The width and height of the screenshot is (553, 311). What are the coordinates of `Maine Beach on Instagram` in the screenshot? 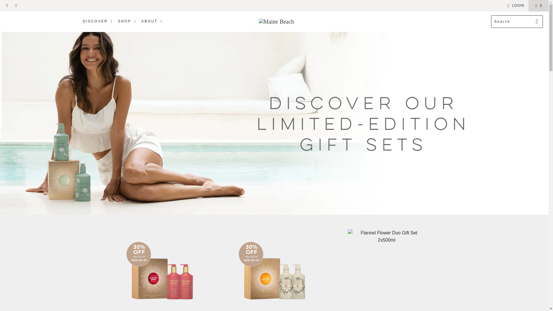 It's located at (16, 6).